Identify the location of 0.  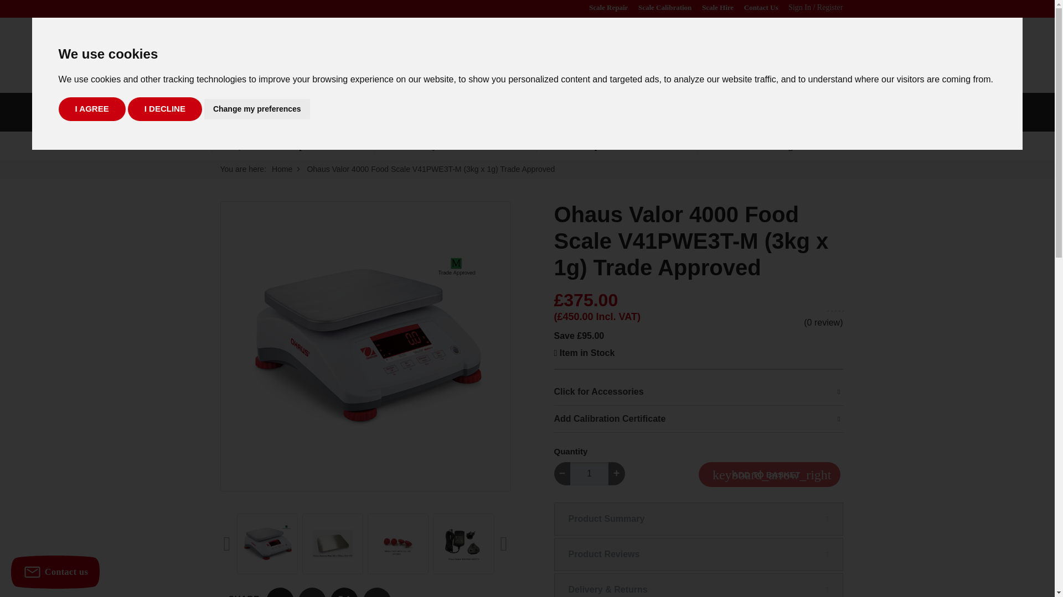
(839, 55).